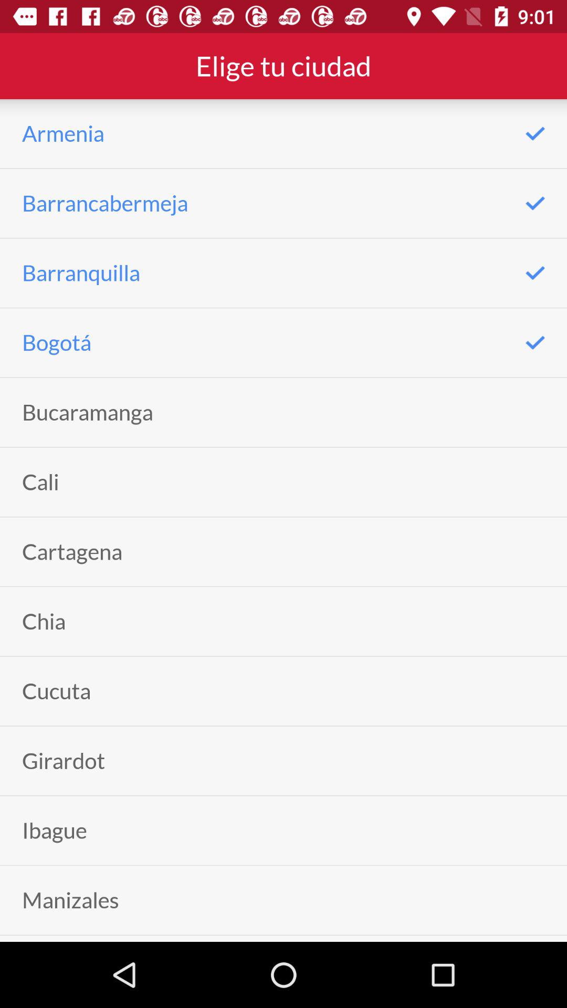  Describe the element at coordinates (105, 203) in the screenshot. I see `press the icon above barranquilla icon` at that location.